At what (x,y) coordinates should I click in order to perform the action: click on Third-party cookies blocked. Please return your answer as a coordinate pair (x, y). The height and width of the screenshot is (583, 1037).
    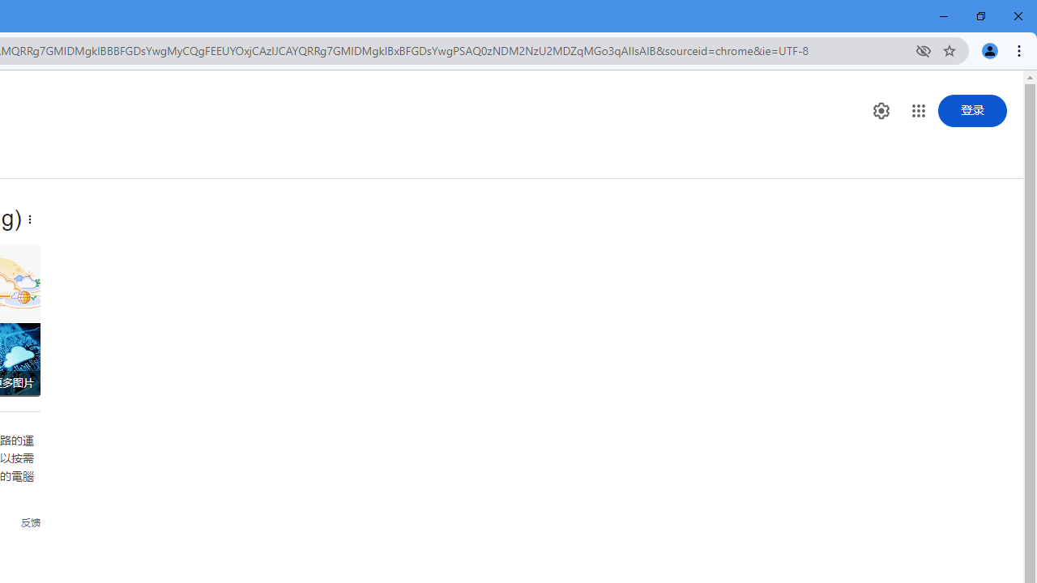
    Looking at the image, I should click on (924, 50).